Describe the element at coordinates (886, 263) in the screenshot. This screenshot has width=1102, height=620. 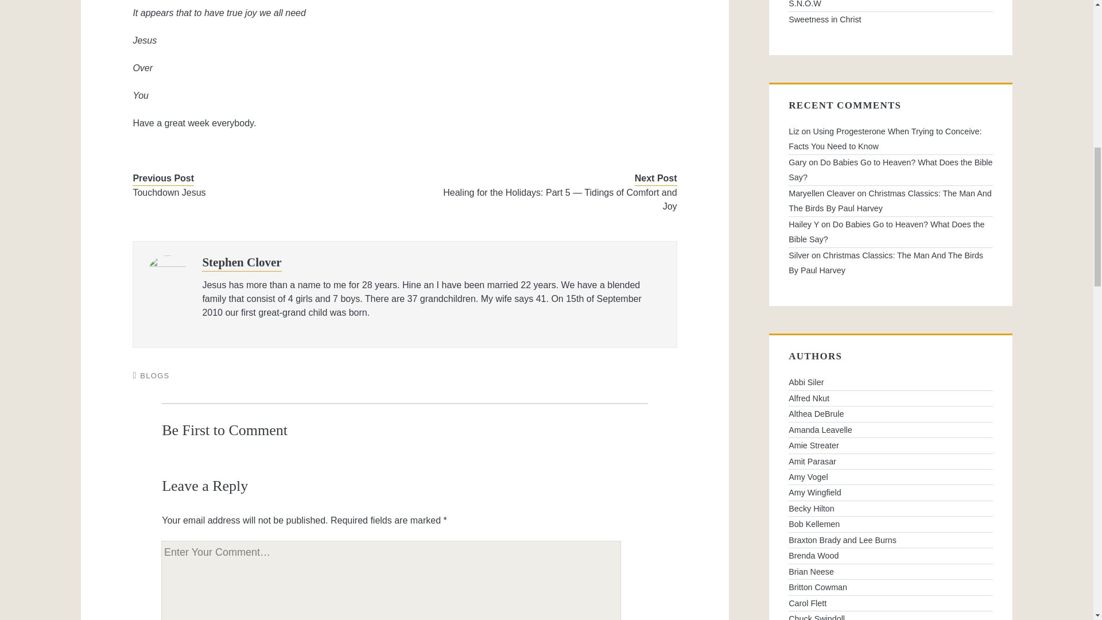
I see `Christmas Classics: The Man And The Birds By Paul Harvey` at that location.